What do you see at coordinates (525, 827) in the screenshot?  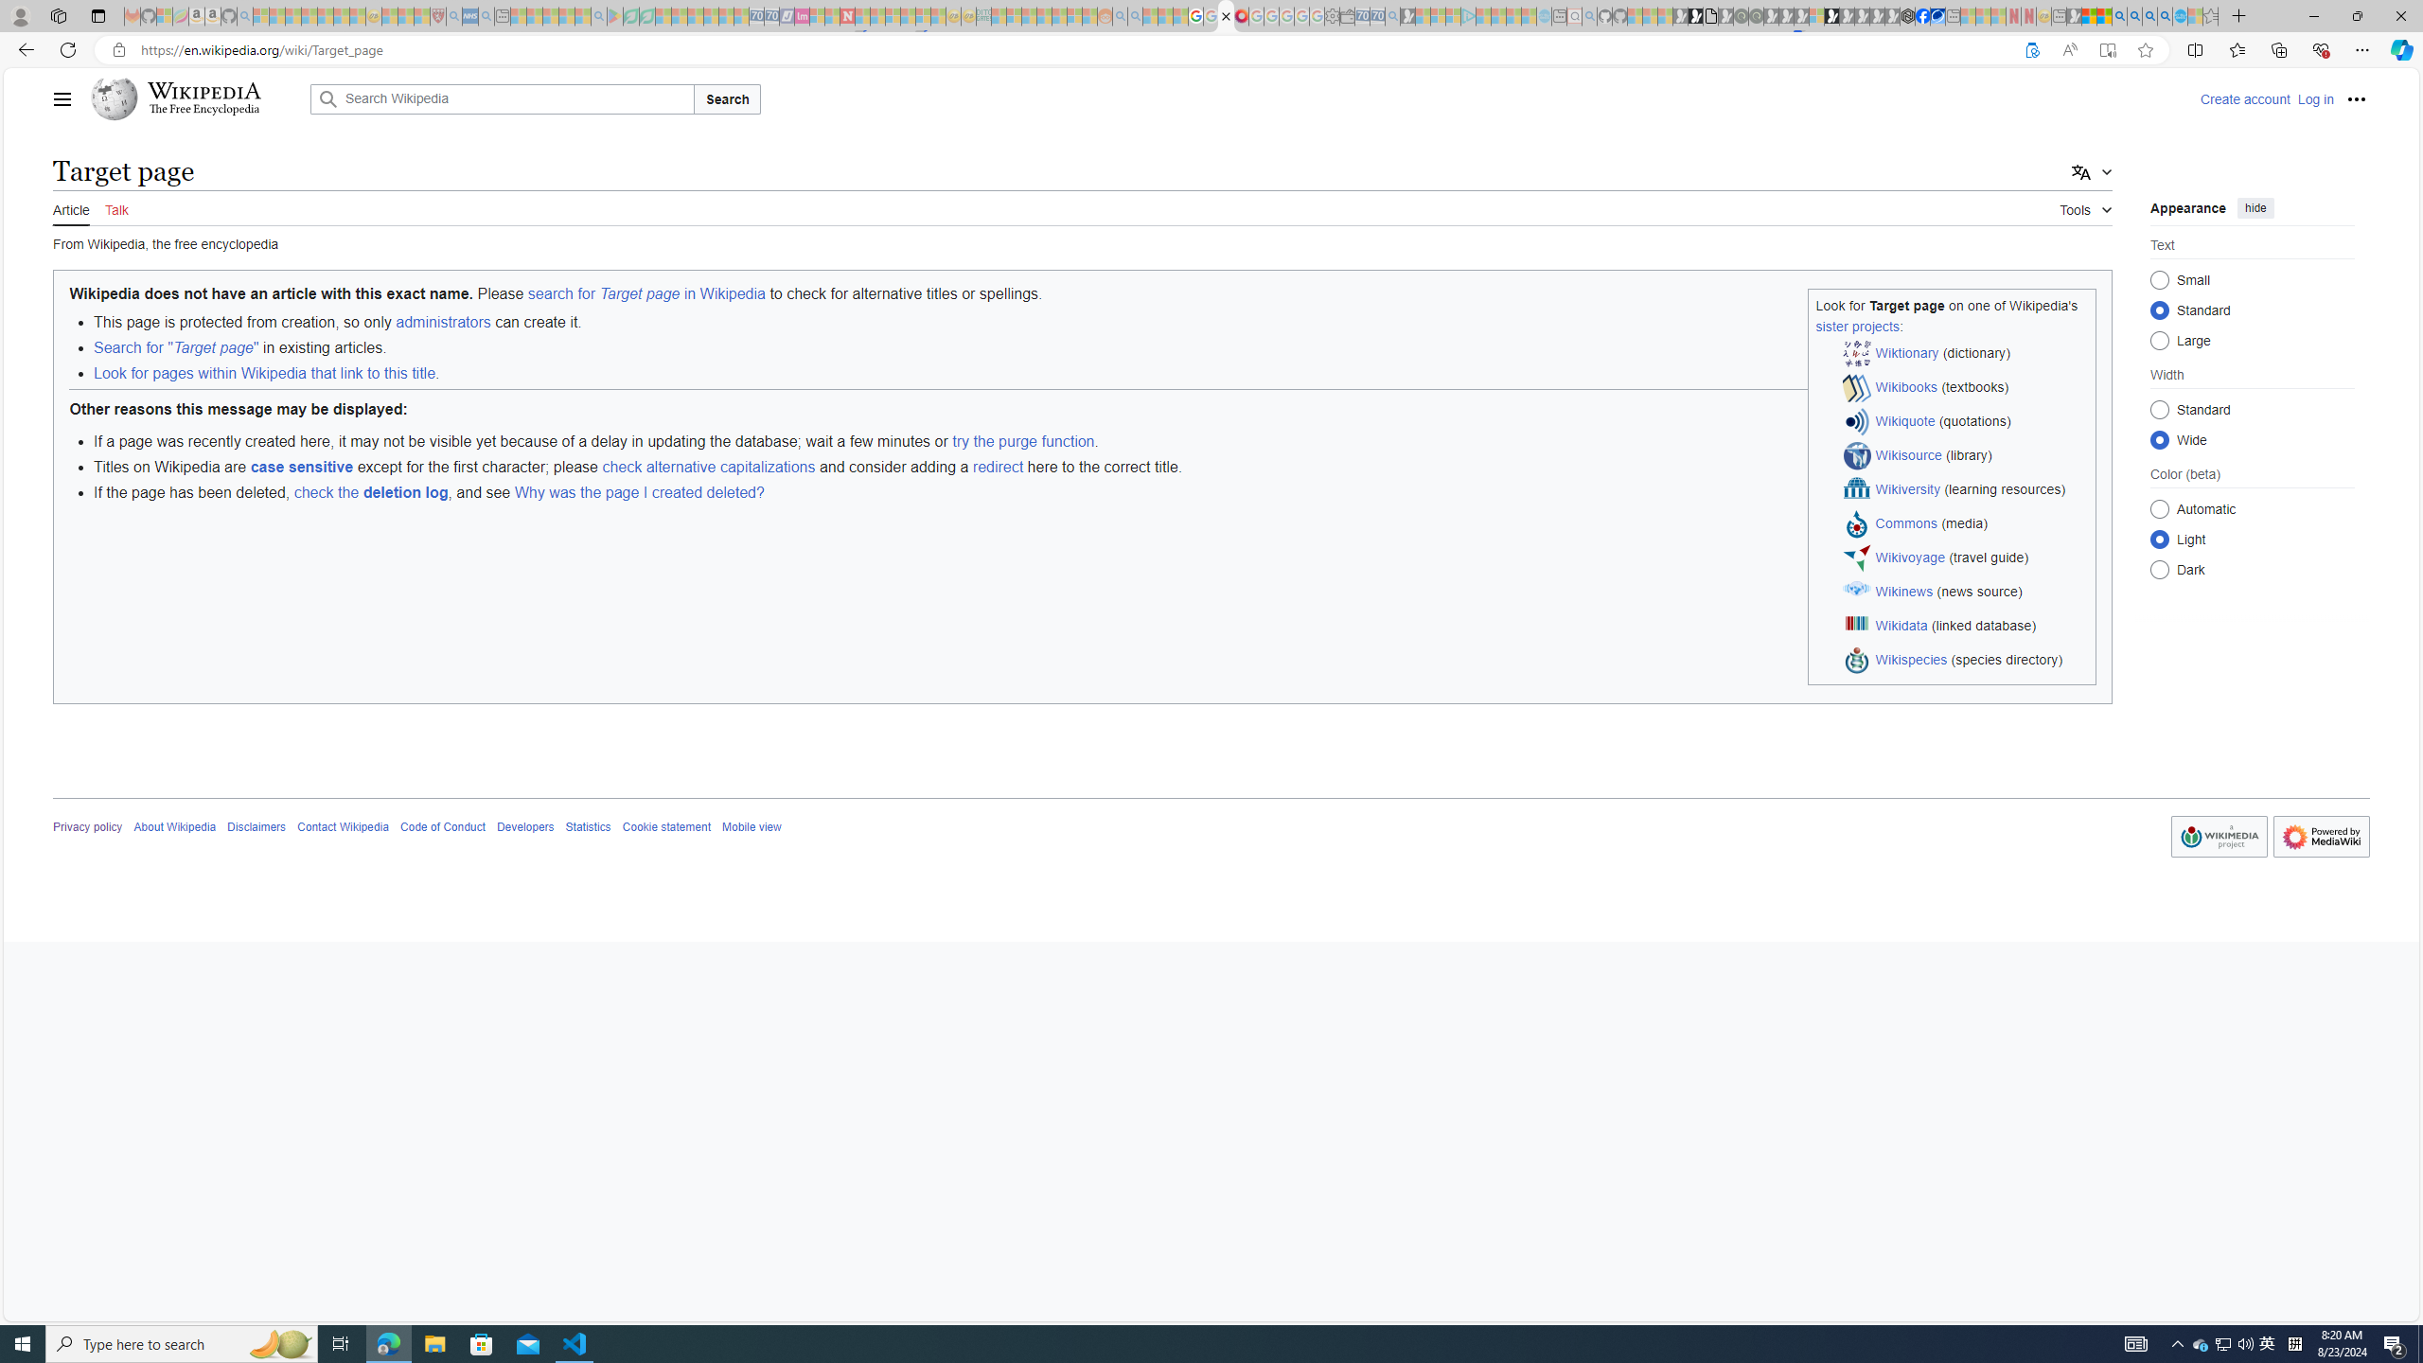 I see `Developers` at bounding box center [525, 827].